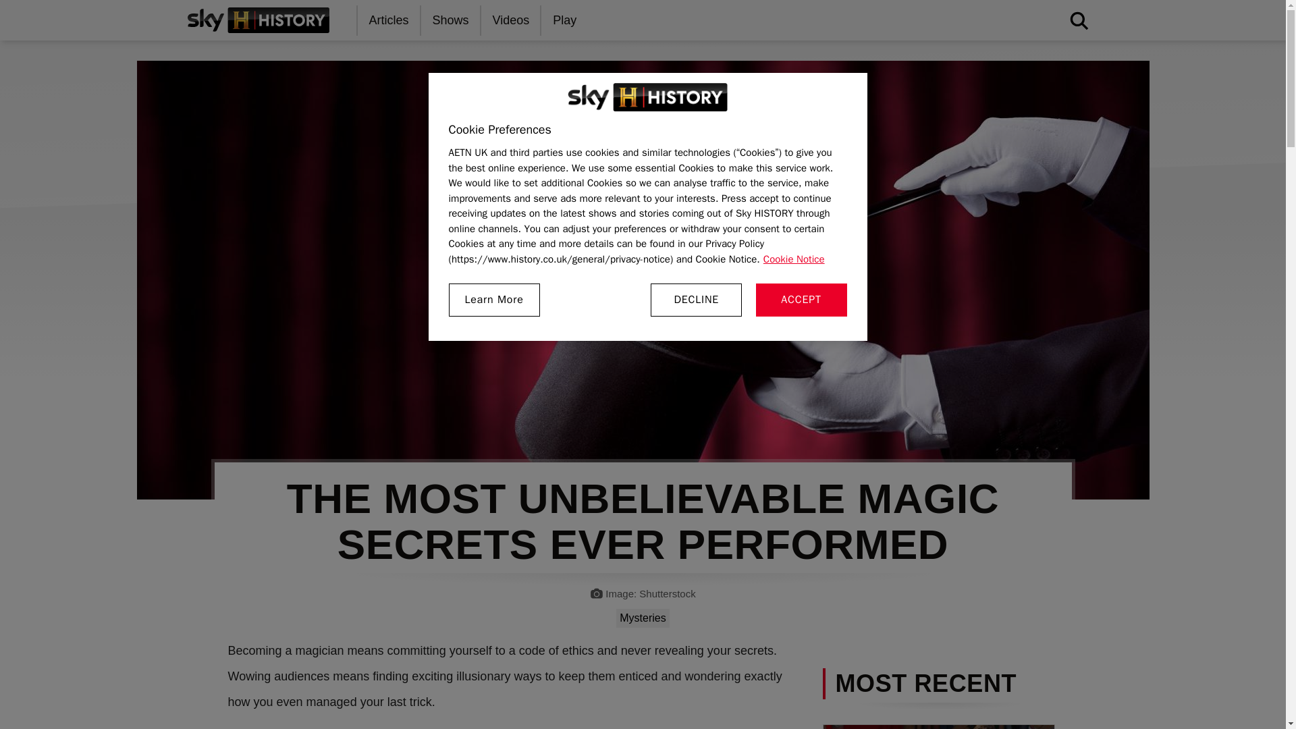 The height and width of the screenshot is (729, 1296). I want to click on Sky HISTORY, so click(648, 97).